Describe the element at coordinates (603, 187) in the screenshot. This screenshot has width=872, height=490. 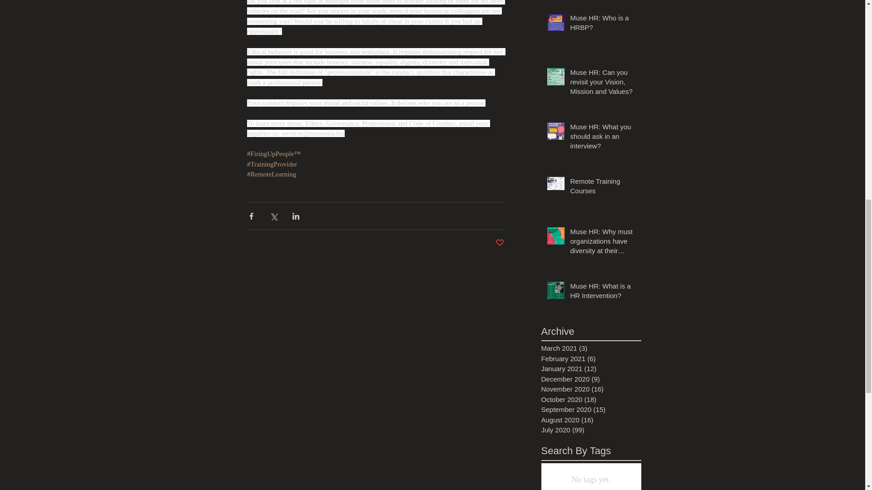
I see `Remote Training Courses` at that location.